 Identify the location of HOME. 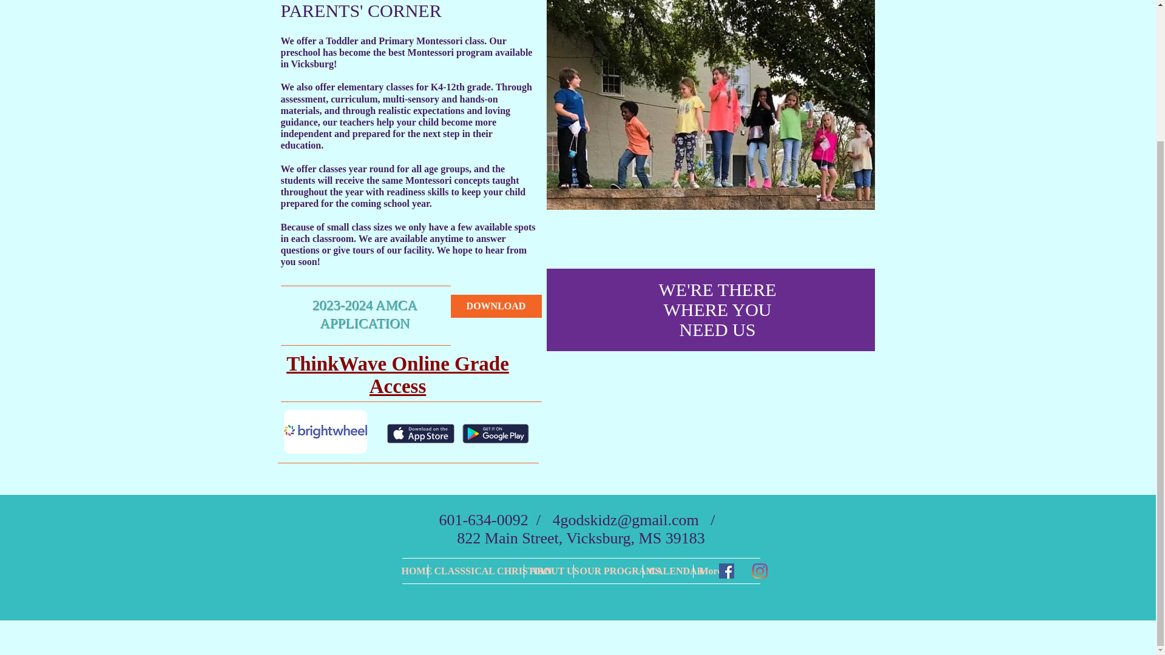
(411, 571).